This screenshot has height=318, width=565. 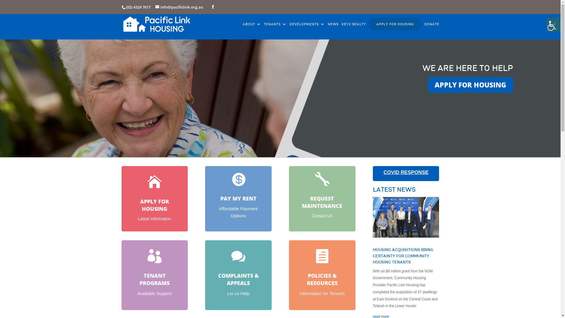 I want to click on REQUEST MAINTENANCE, so click(x=322, y=202).